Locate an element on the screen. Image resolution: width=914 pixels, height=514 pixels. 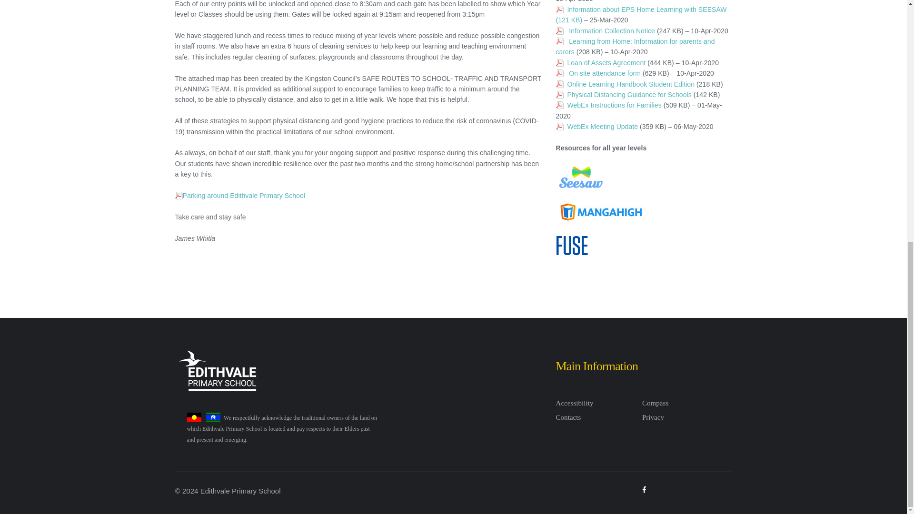
Edithvale Primary School is located at coordinates (219, 373).